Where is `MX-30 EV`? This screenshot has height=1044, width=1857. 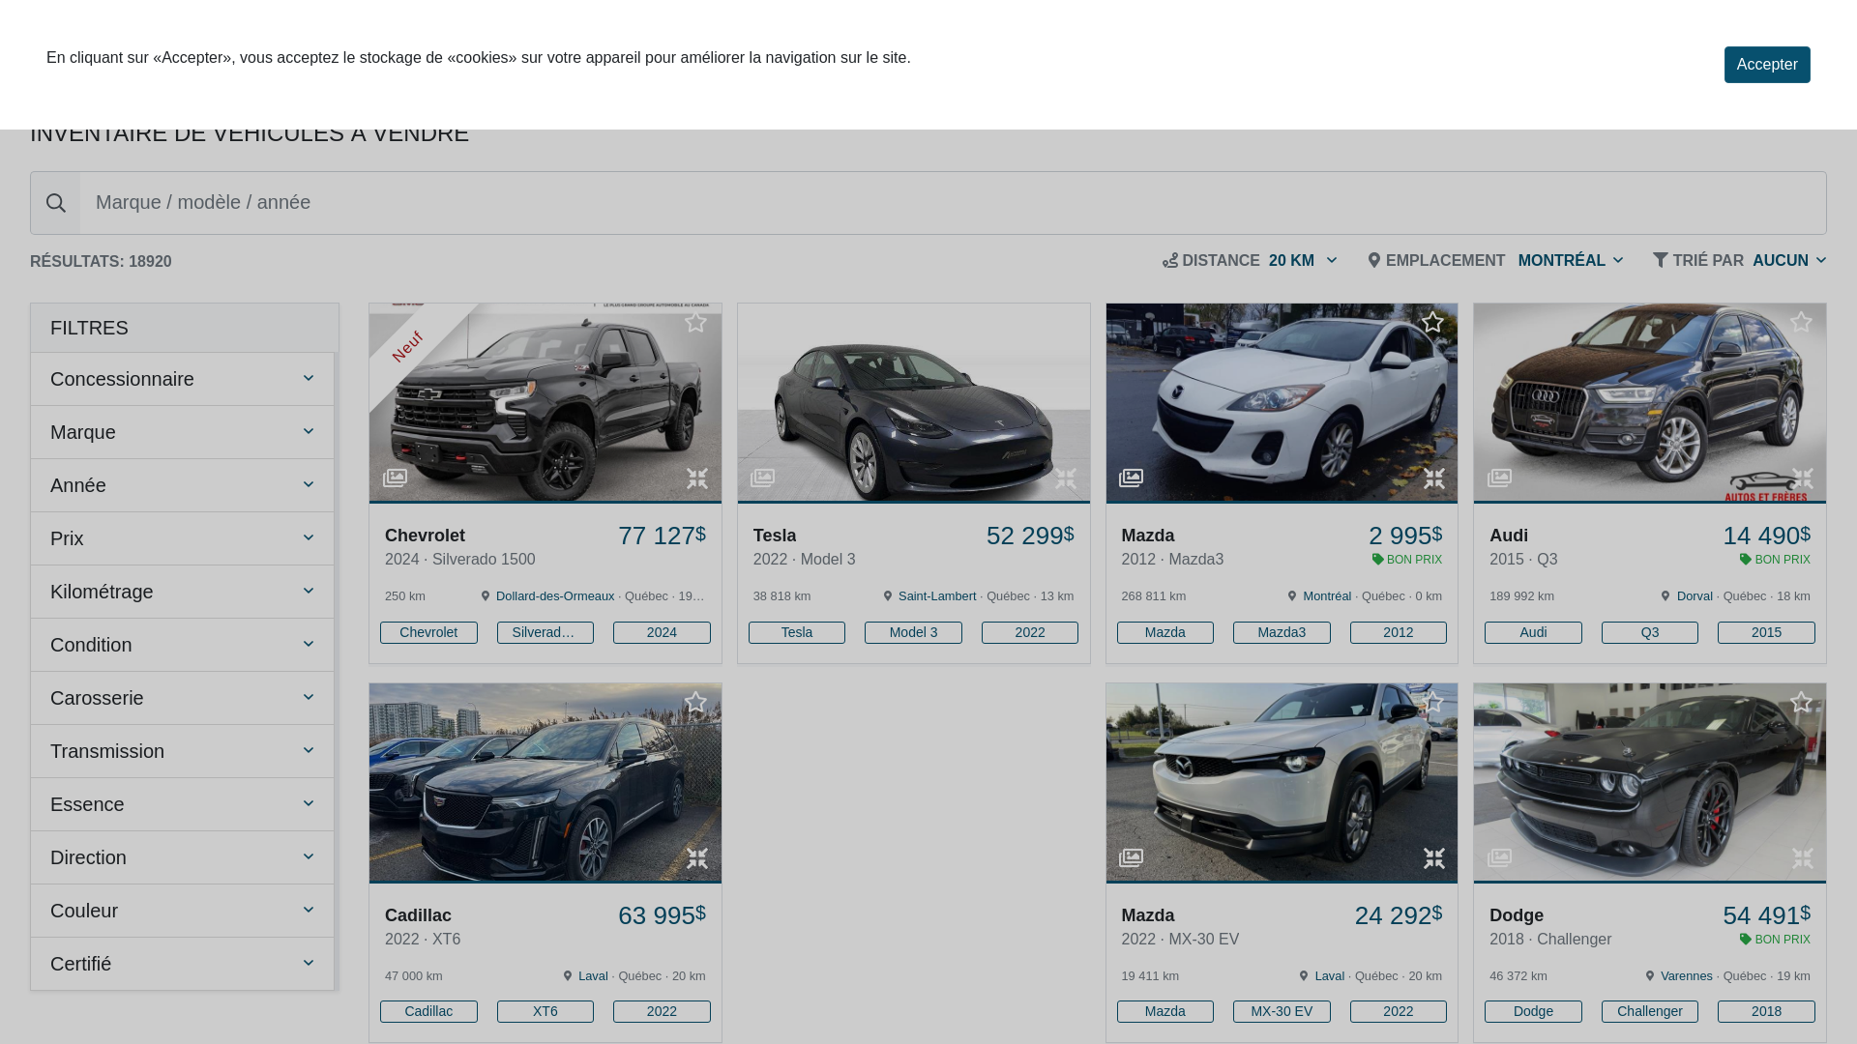 MX-30 EV is located at coordinates (1282, 1011).